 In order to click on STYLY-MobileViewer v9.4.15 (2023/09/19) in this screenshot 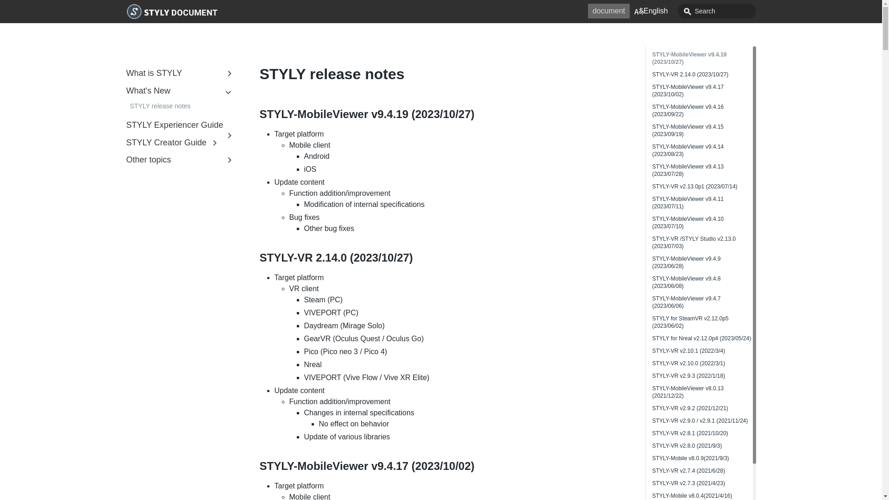, I will do `click(688, 131)`.